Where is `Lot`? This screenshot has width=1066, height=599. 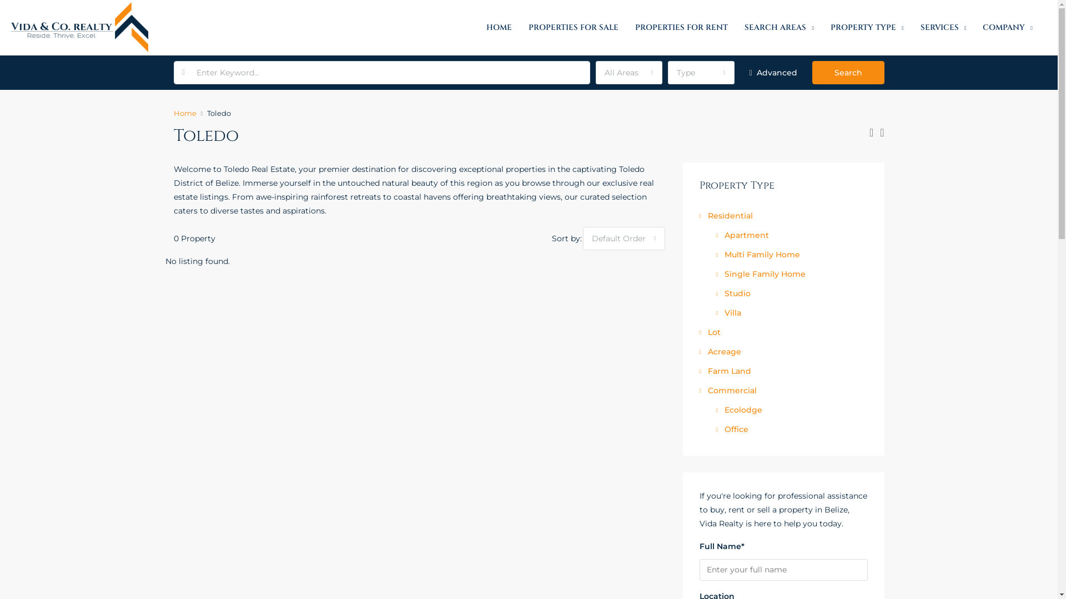 Lot is located at coordinates (710, 332).